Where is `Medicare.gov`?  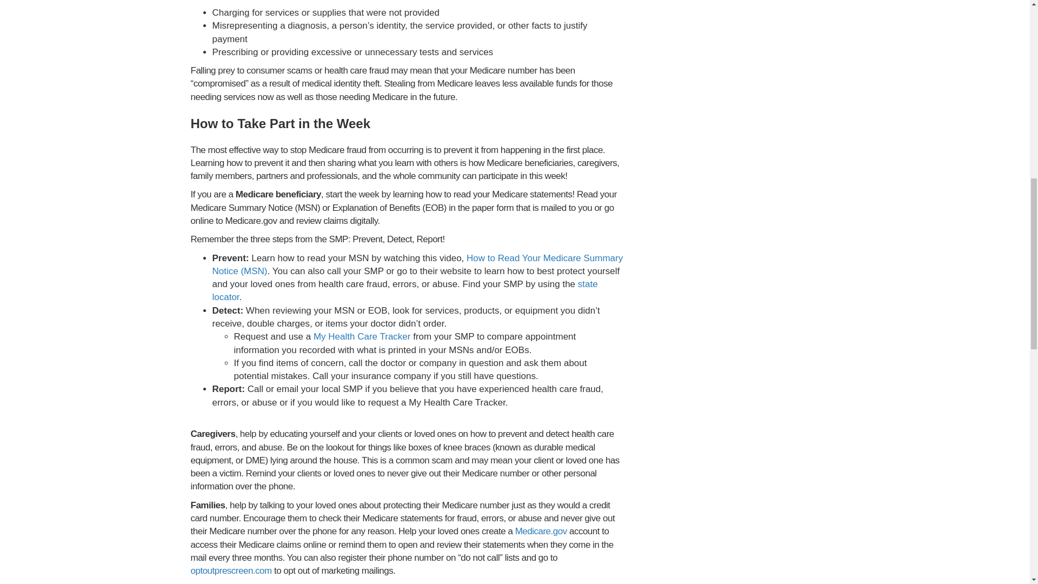
Medicare.gov is located at coordinates (541, 531).